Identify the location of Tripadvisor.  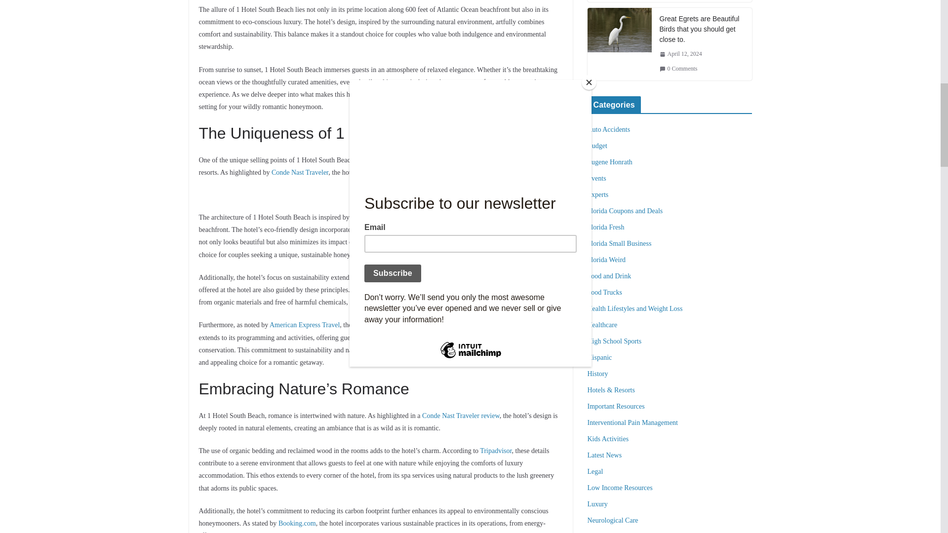
(490, 277).